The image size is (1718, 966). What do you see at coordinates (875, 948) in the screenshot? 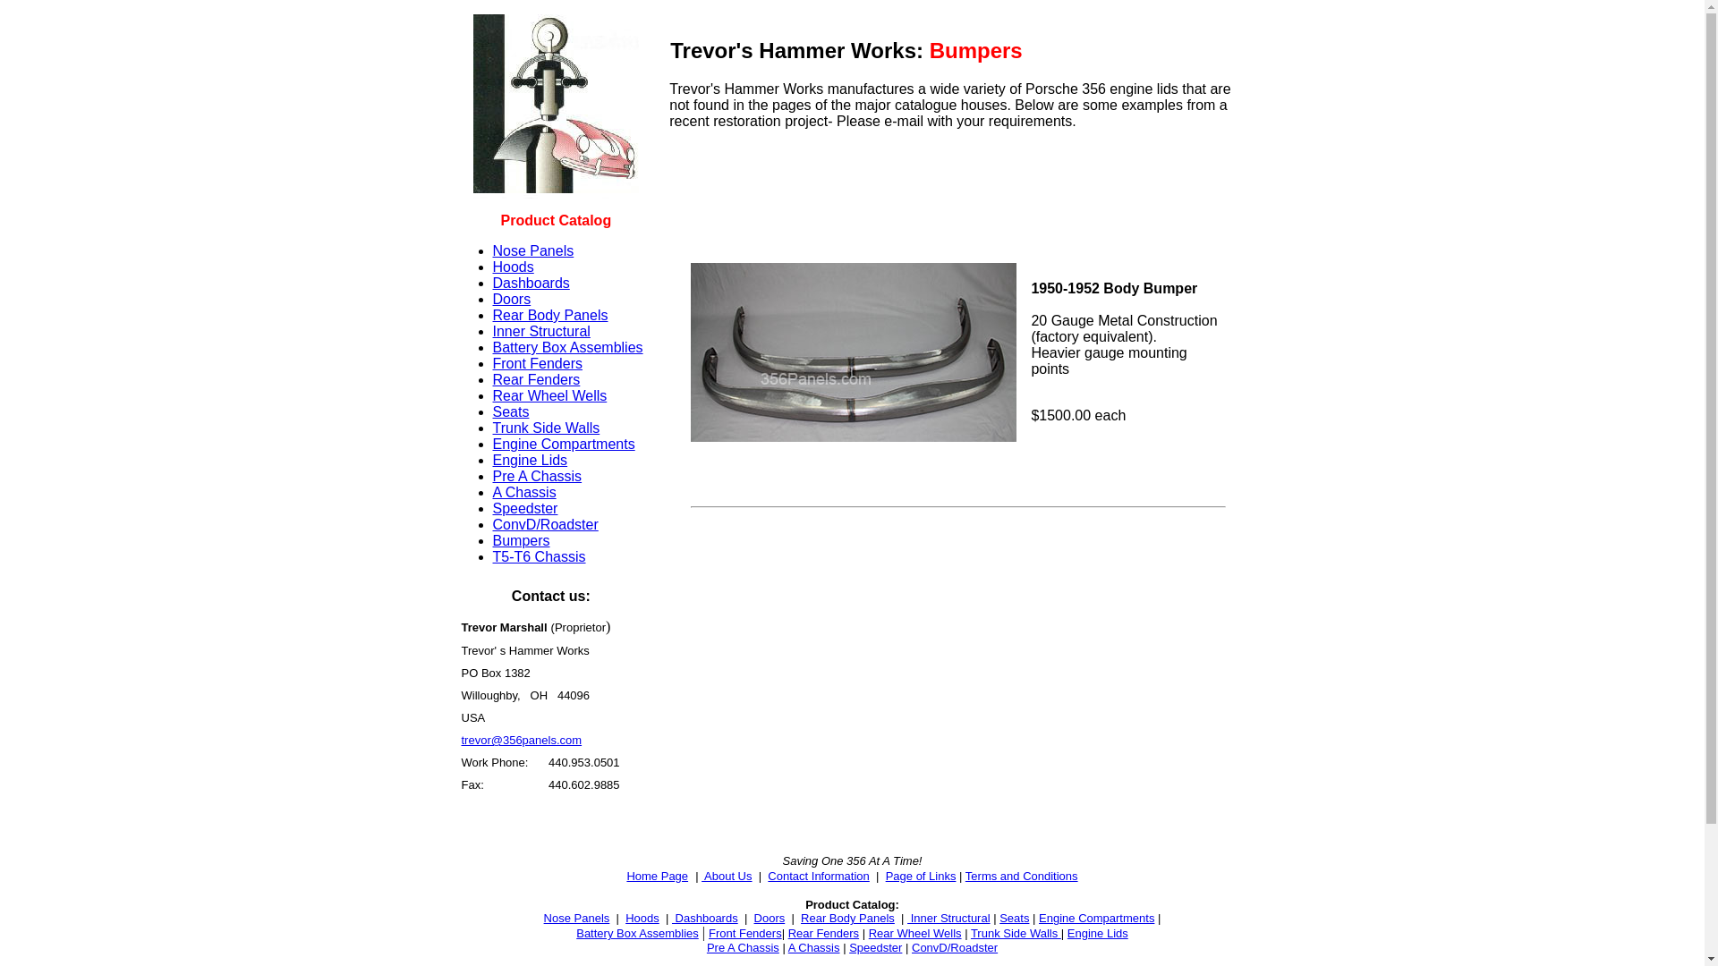
I see `Speedster` at bounding box center [875, 948].